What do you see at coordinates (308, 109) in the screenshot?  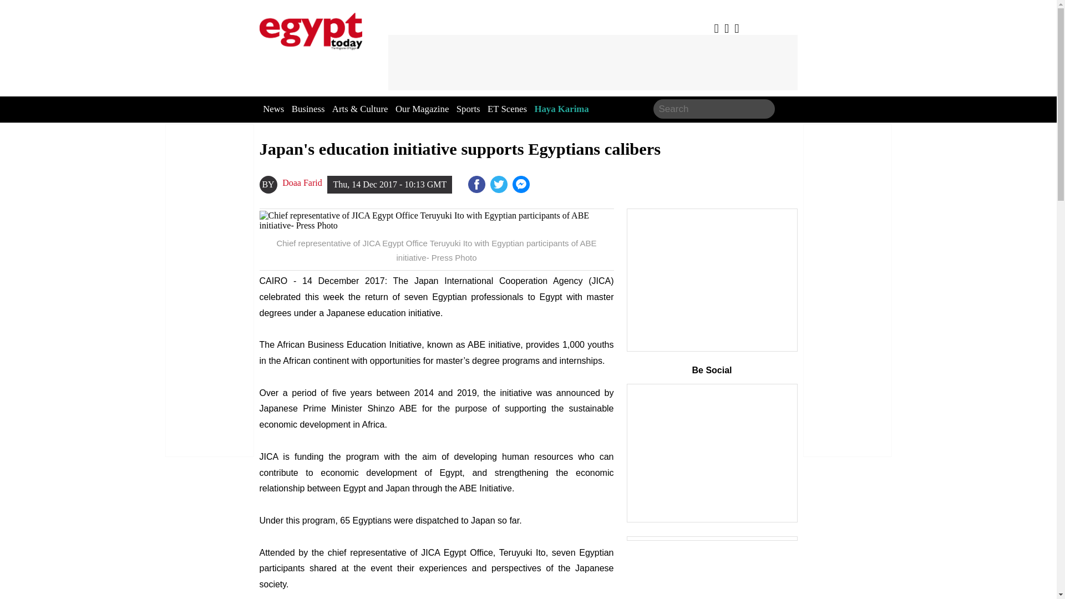 I see `Business` at bounding box center [308, 109].